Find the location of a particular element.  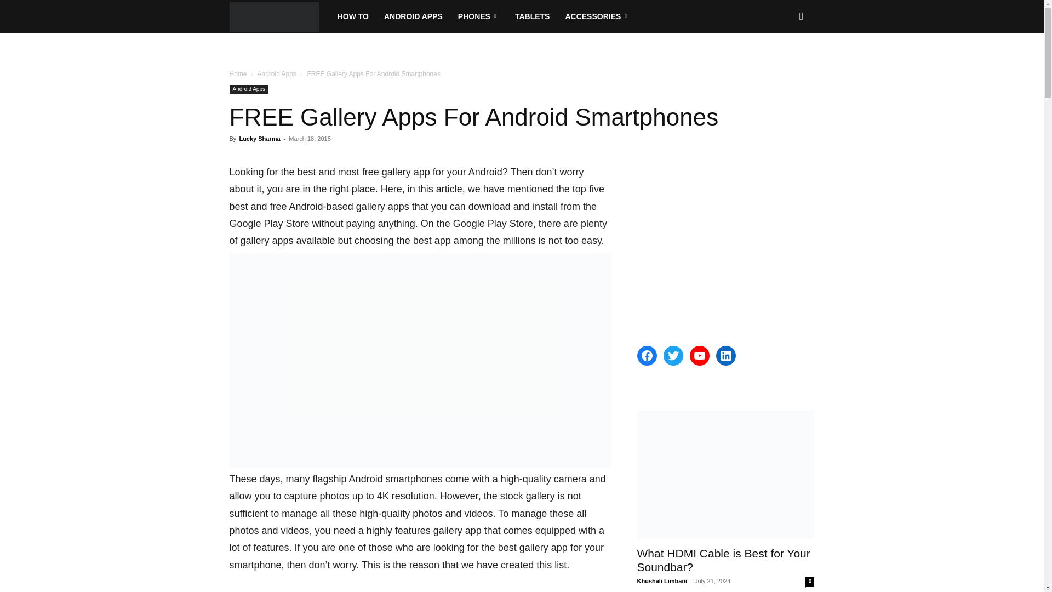

TheAndroidPortal is located at coordinates (279, 16).